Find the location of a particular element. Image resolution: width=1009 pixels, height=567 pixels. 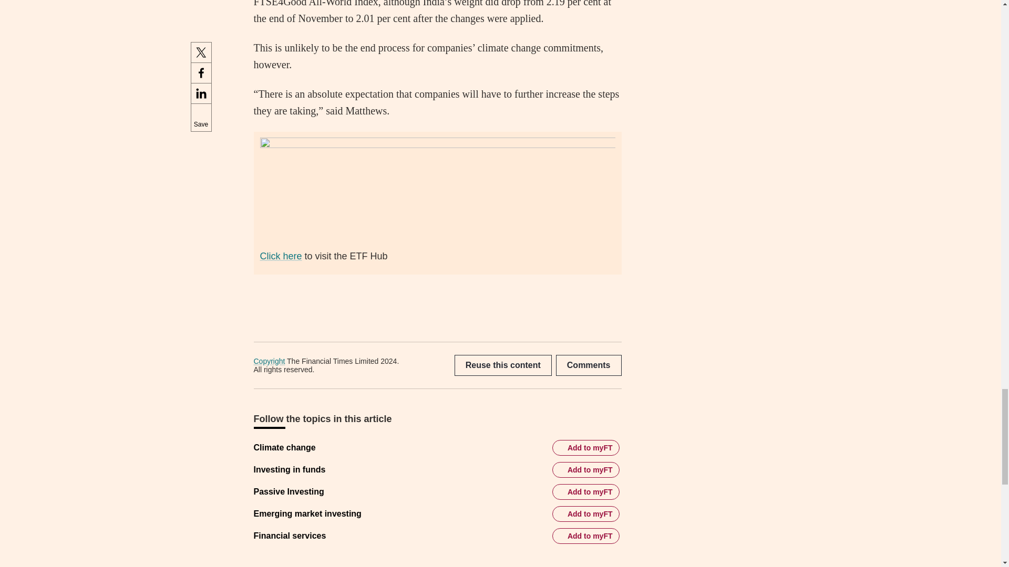

Add Financial services to myFT is located at coordinates (585, 535).